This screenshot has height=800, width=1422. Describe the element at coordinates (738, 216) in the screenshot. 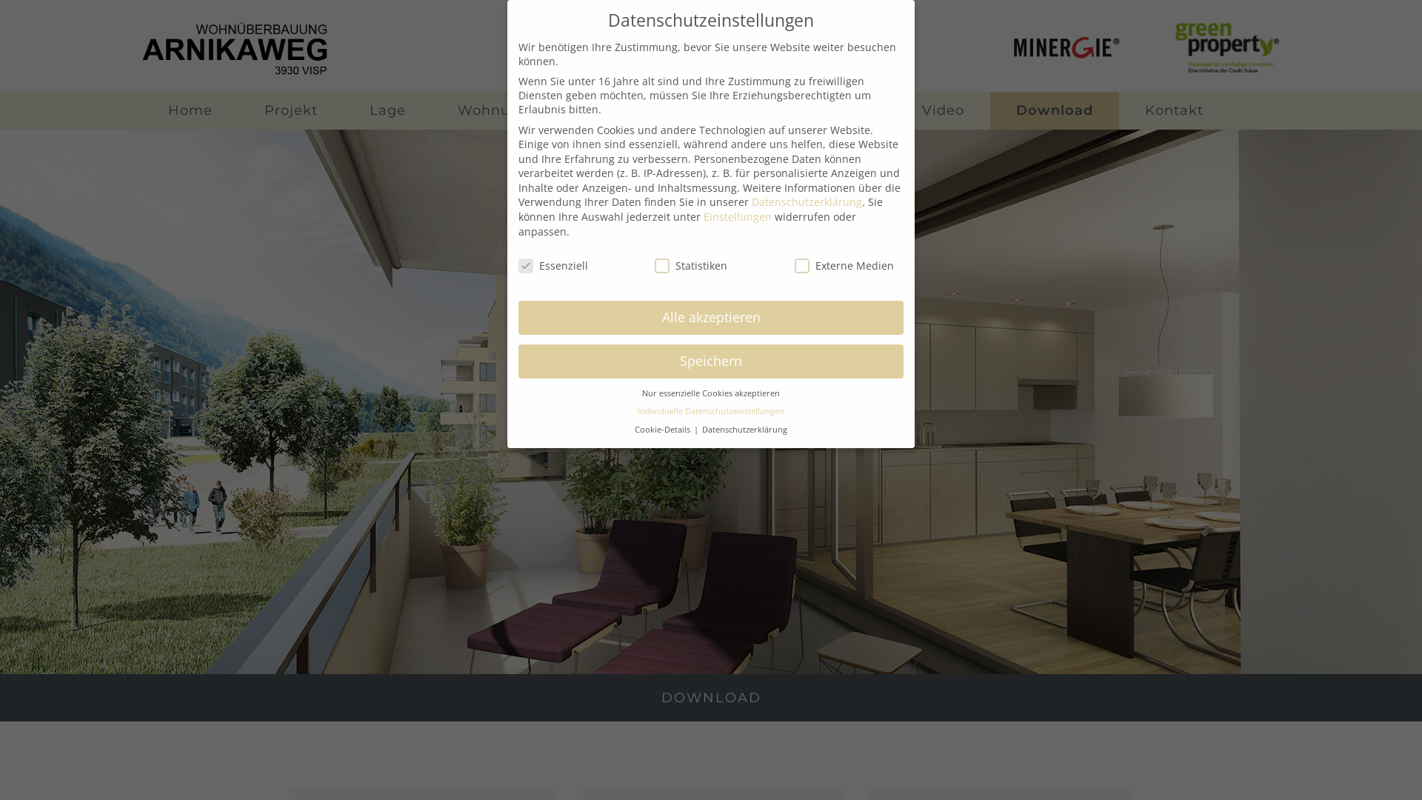

I see `Einstellungen` at that location.